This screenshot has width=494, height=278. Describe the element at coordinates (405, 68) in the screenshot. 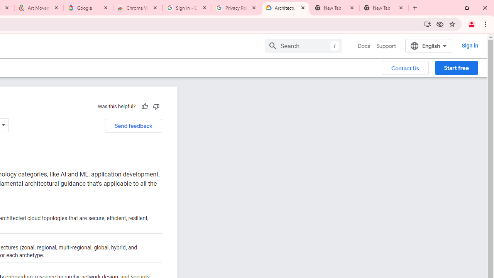

I see `Contact Us` at that location.